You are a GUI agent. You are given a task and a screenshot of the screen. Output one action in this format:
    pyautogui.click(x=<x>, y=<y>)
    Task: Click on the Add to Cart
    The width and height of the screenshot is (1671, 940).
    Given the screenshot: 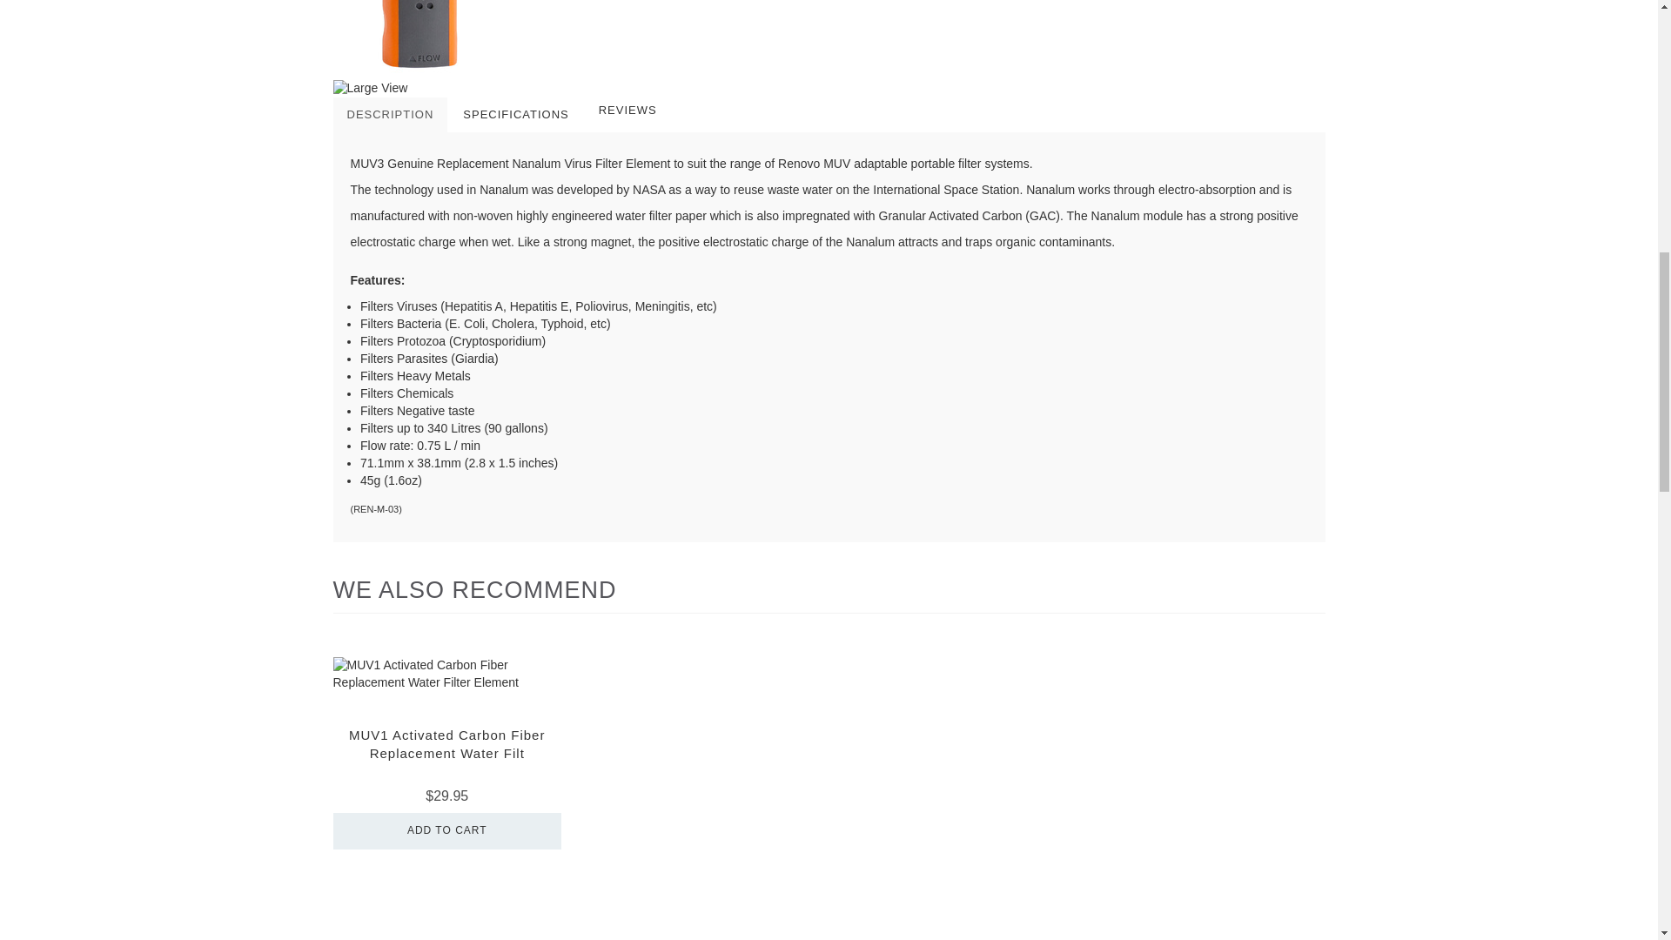 What is the action you would take?
    pyautogui.click(x=447, y=831)
    